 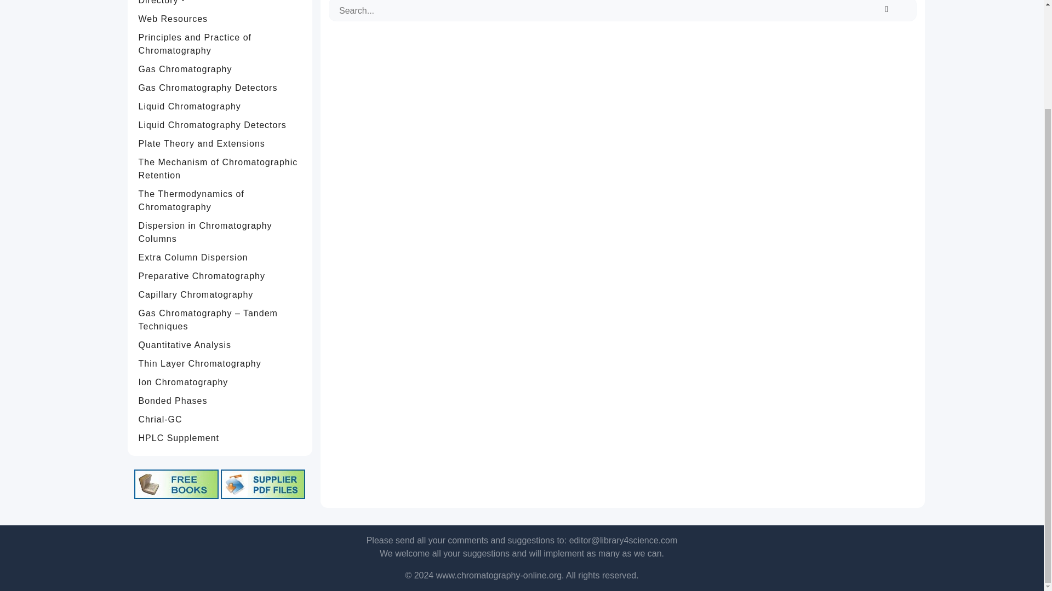 I want to click on Capillary Chromatography, so click(x=220, y=294).